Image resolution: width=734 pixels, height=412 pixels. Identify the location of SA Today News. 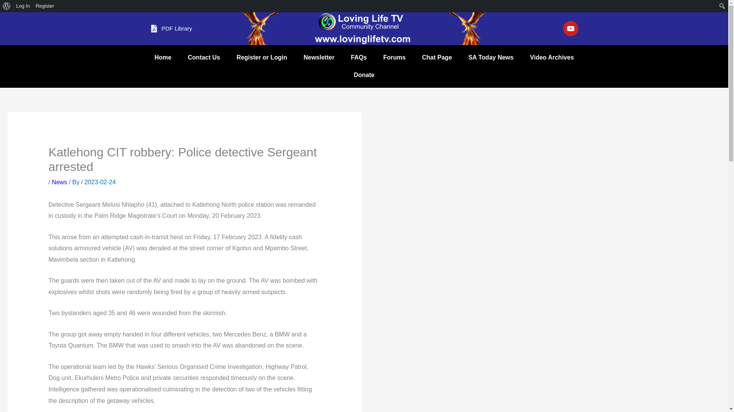
(491, 57).